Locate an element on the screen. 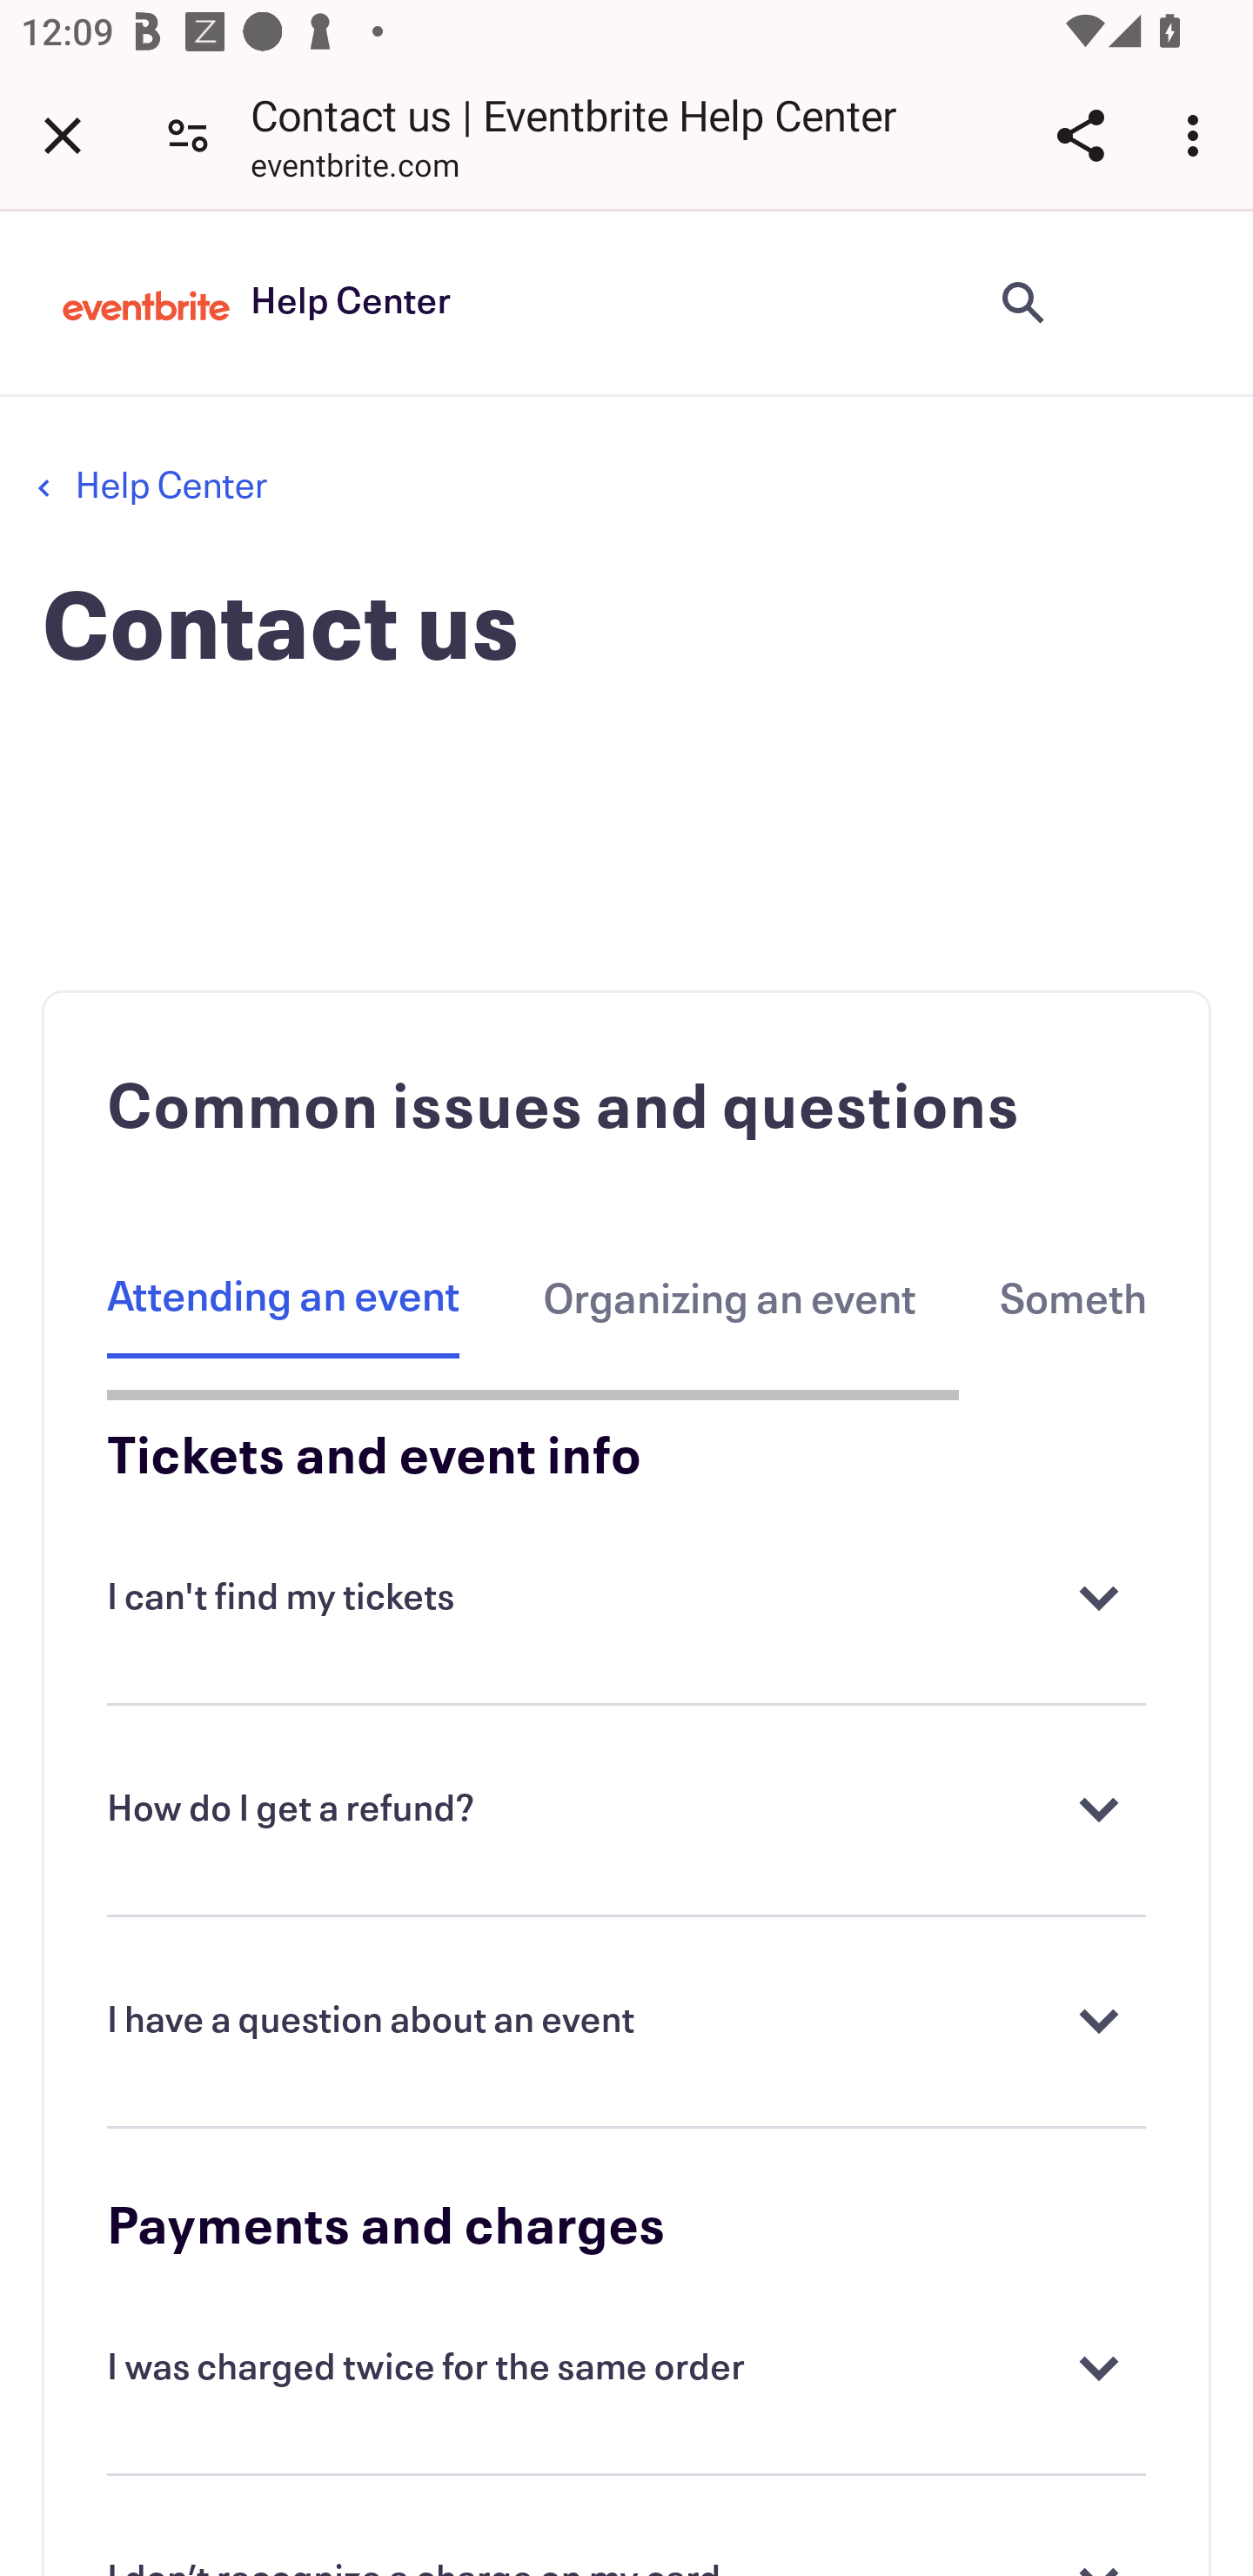  Connection is secure is located at coordinates (188, 134).